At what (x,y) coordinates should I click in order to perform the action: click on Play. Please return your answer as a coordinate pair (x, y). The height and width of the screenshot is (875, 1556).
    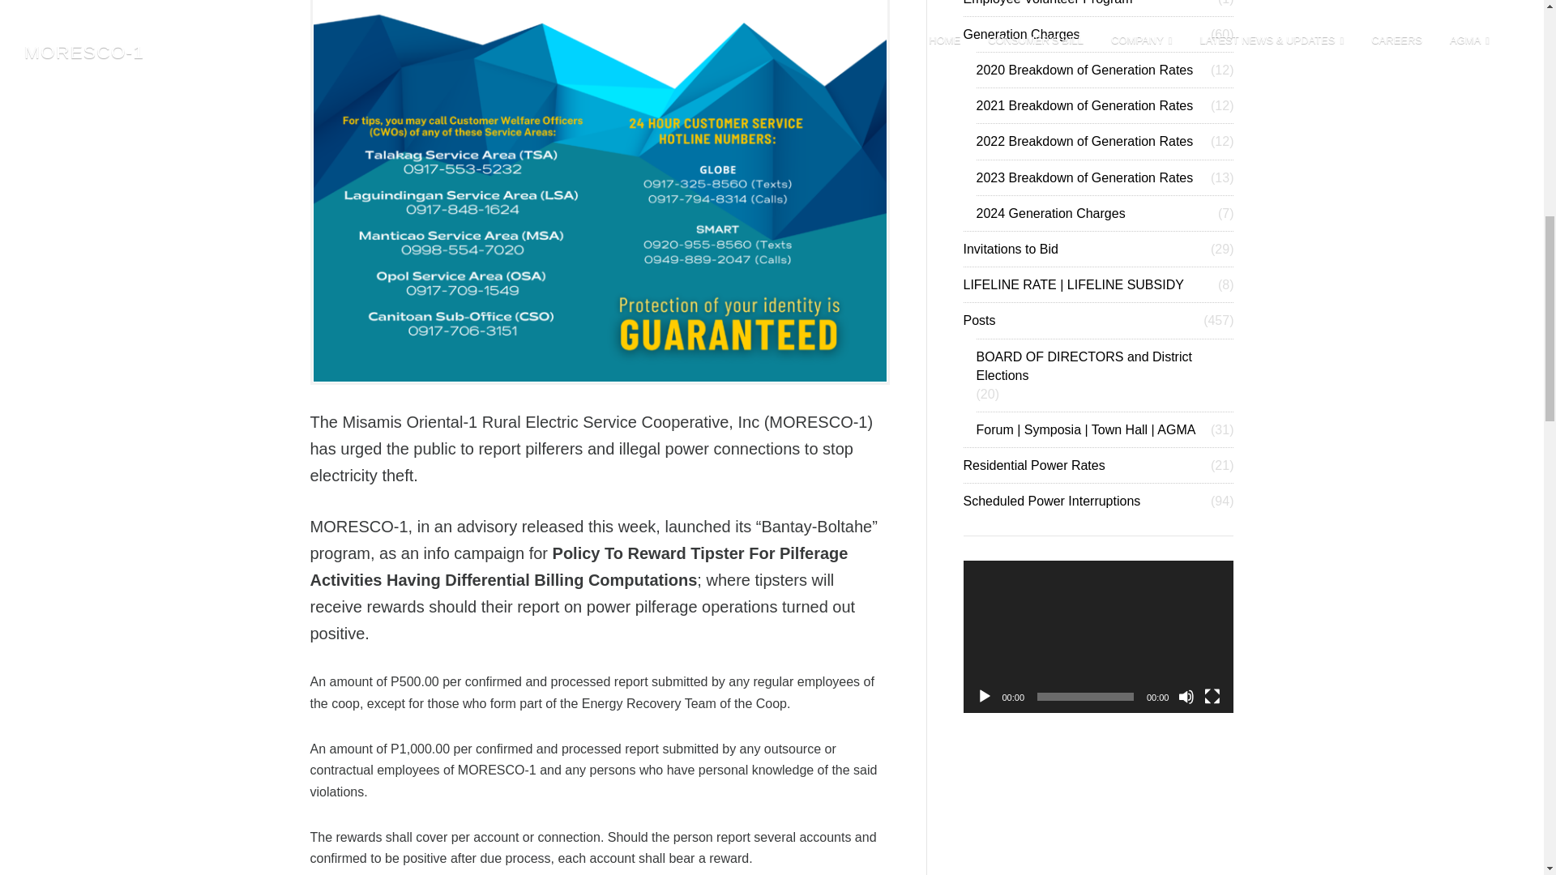
    Looking at the image, I should click on (984, 697).